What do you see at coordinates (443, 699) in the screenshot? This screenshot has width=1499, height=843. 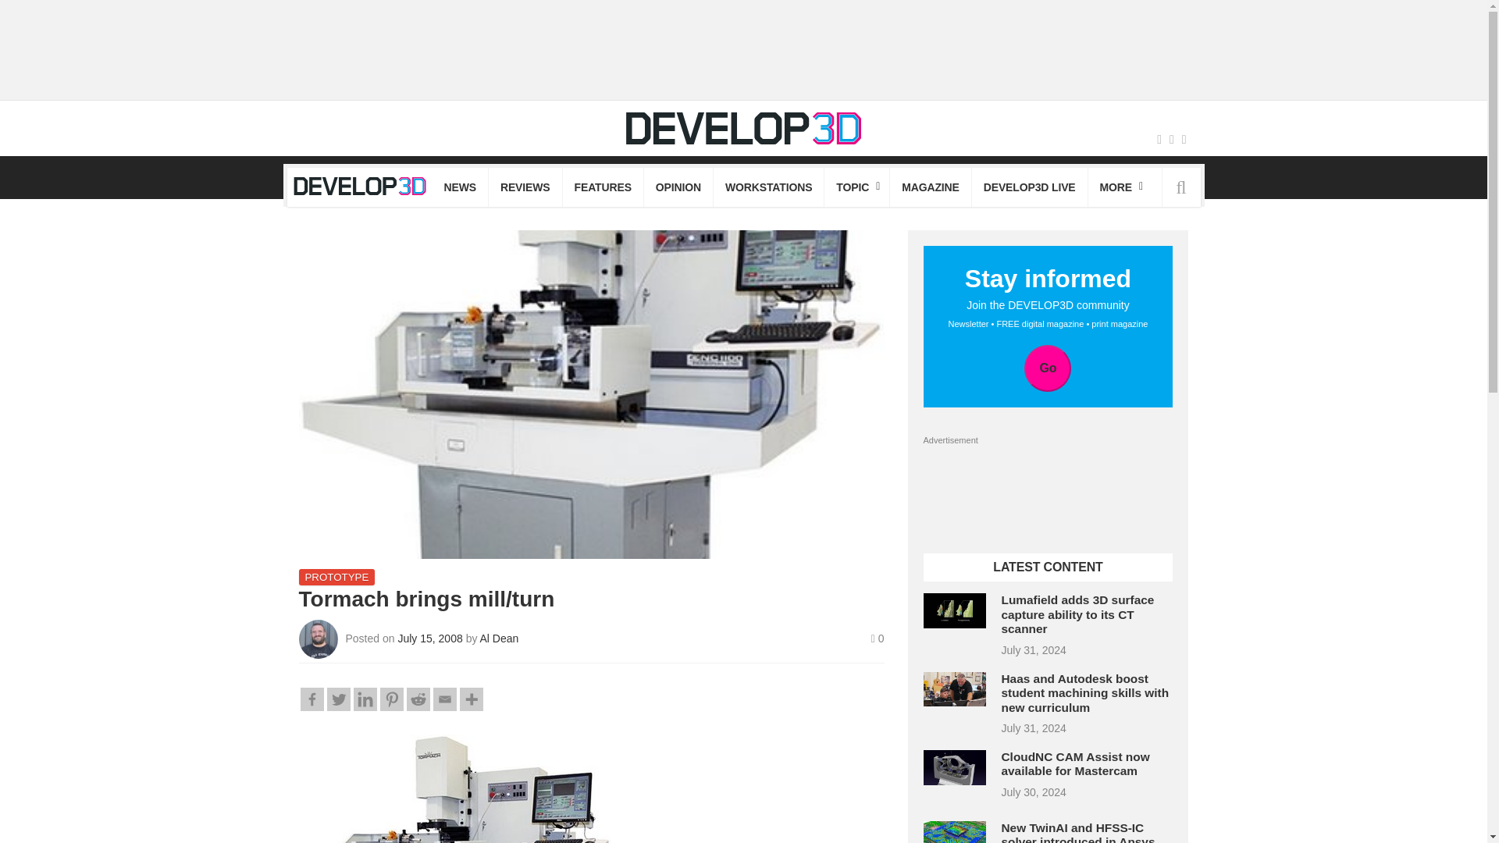 I see `Email` at bounding box center [443, 699].